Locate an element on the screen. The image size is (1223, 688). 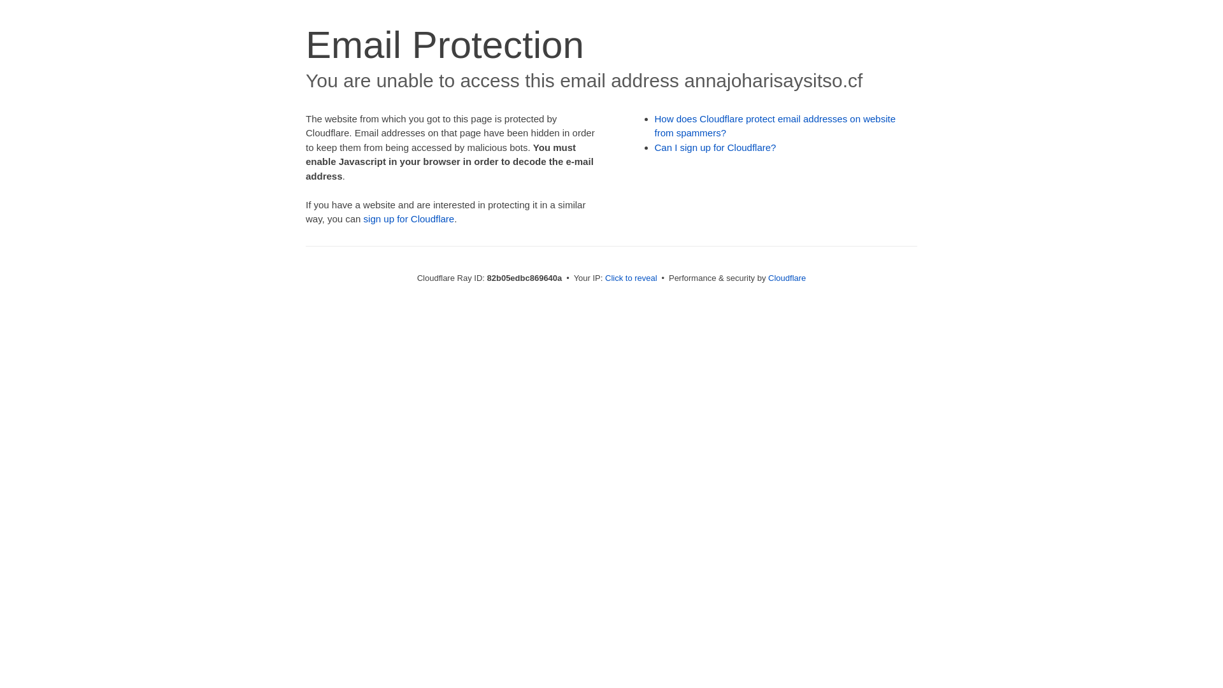
Click to reveal is located at coordinates (631, 278).